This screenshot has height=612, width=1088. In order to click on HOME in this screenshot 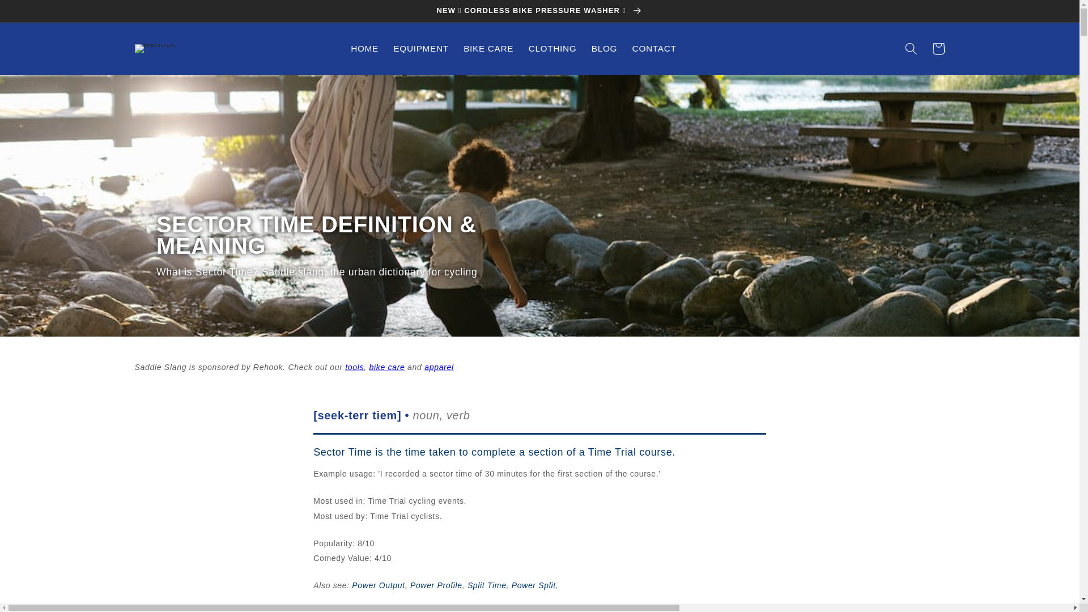, I will do `click(365, 49)`.